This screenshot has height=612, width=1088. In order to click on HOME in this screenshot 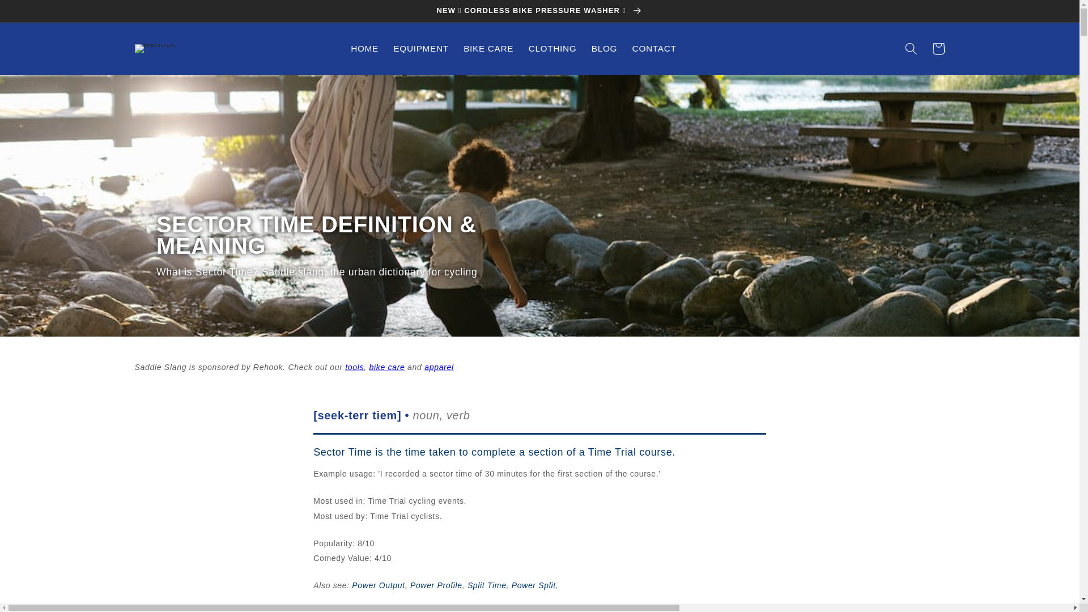, I will do `click(365, 49)`.